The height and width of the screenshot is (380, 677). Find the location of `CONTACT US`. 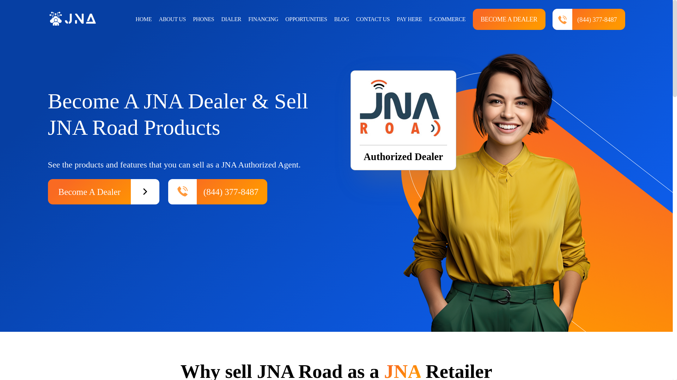

CONTACT US is located at coordinates (373, 19).